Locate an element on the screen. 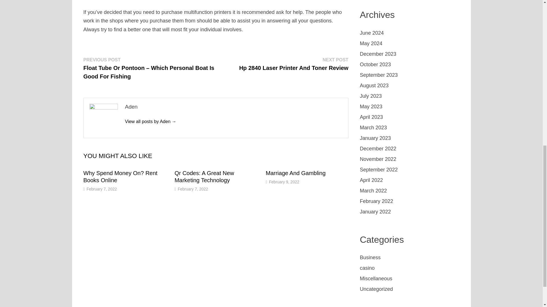 The image size is (547, 307). Qr Codes: A Great New Marketing Technology is located at coordinates (204, 177).